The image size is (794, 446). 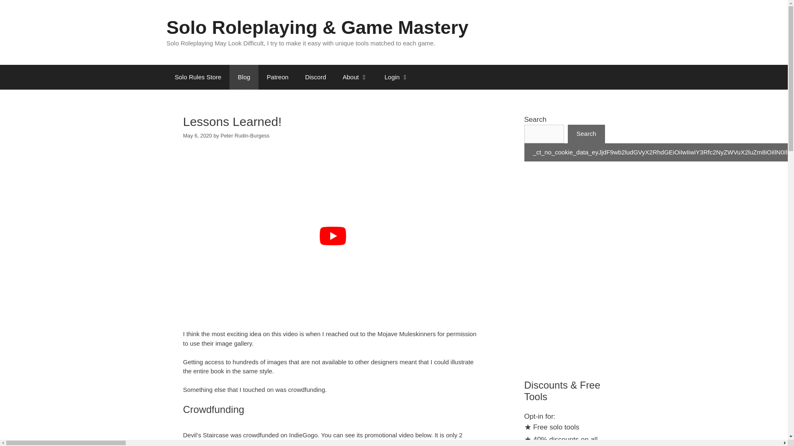 I want to click on View all posts by Peter Rudin-Burgess, so click(x=245, y=135).